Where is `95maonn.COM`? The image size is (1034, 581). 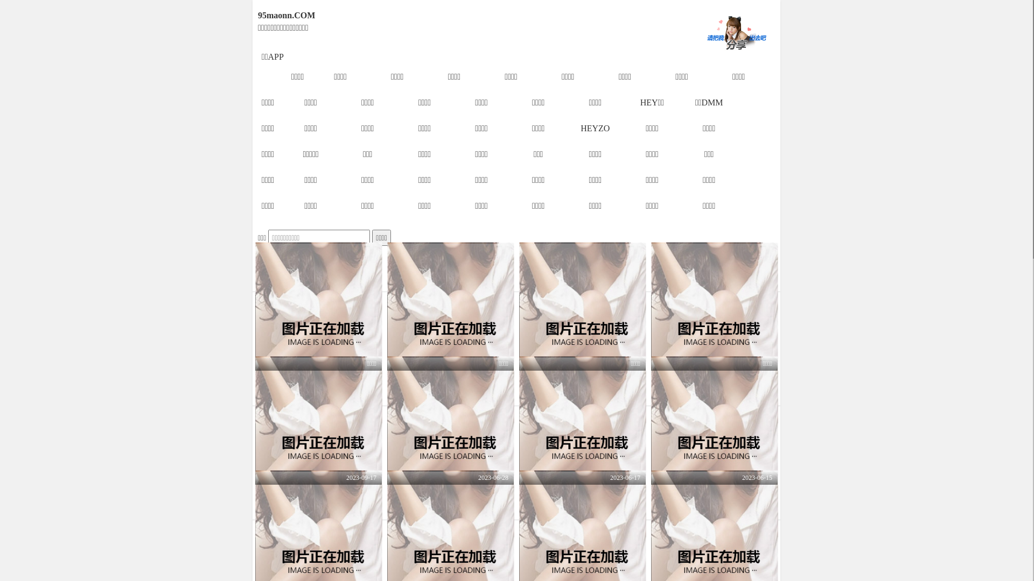
95maonn.COM is located at coordinates (465, 16).